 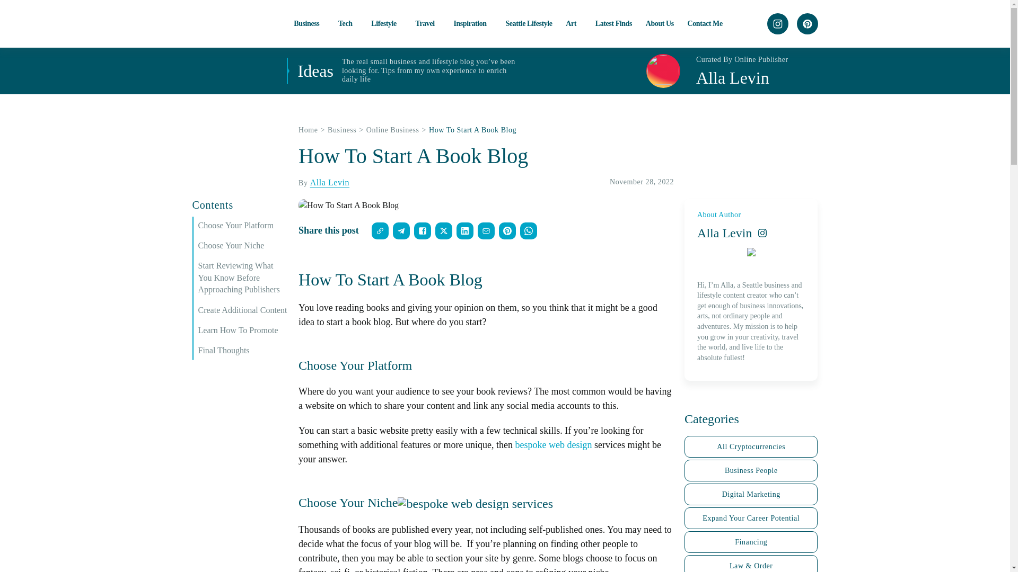 What do you see at coordinates (243, 246) in the screenshot?
I see `Choose Your Niche` at bounding box center [243, 246].